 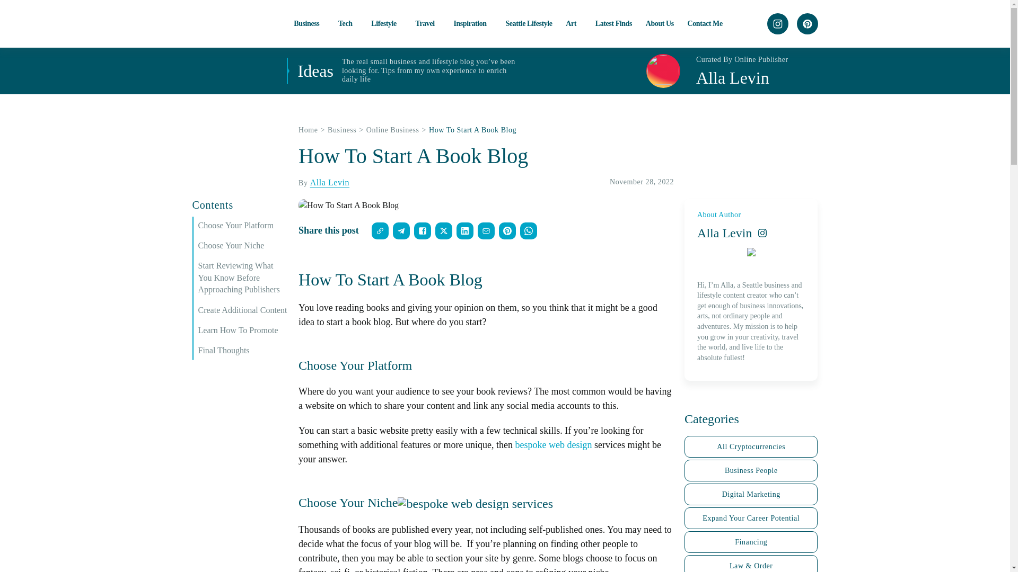 What do you see at coordinates (243, 246) in the screenshot?
I see `Choose Your Niche` at bounding box center [243, 246].